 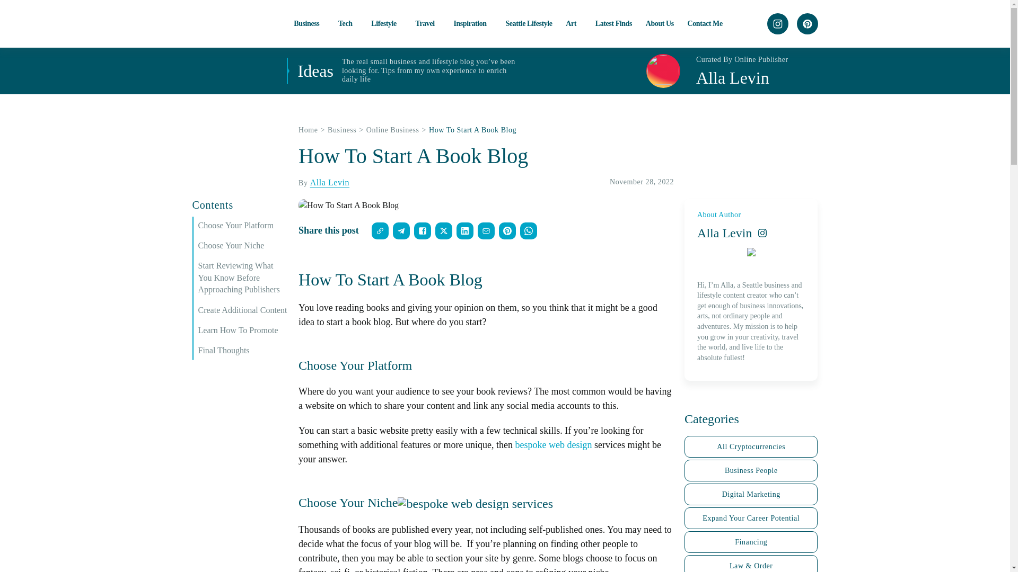 What do you see at coordinates (243, 246) in the screenshot?
I see `Choose Your Niche` at bounding box center [243, 246].